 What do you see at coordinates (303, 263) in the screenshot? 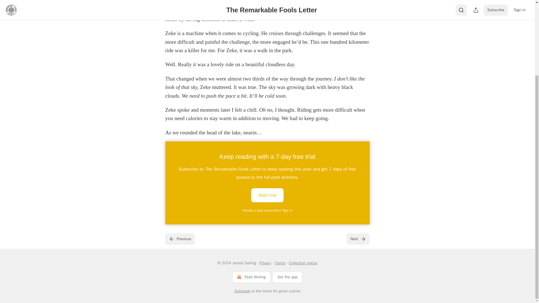
I see `Collection notice` at bounding box center [303, 263].